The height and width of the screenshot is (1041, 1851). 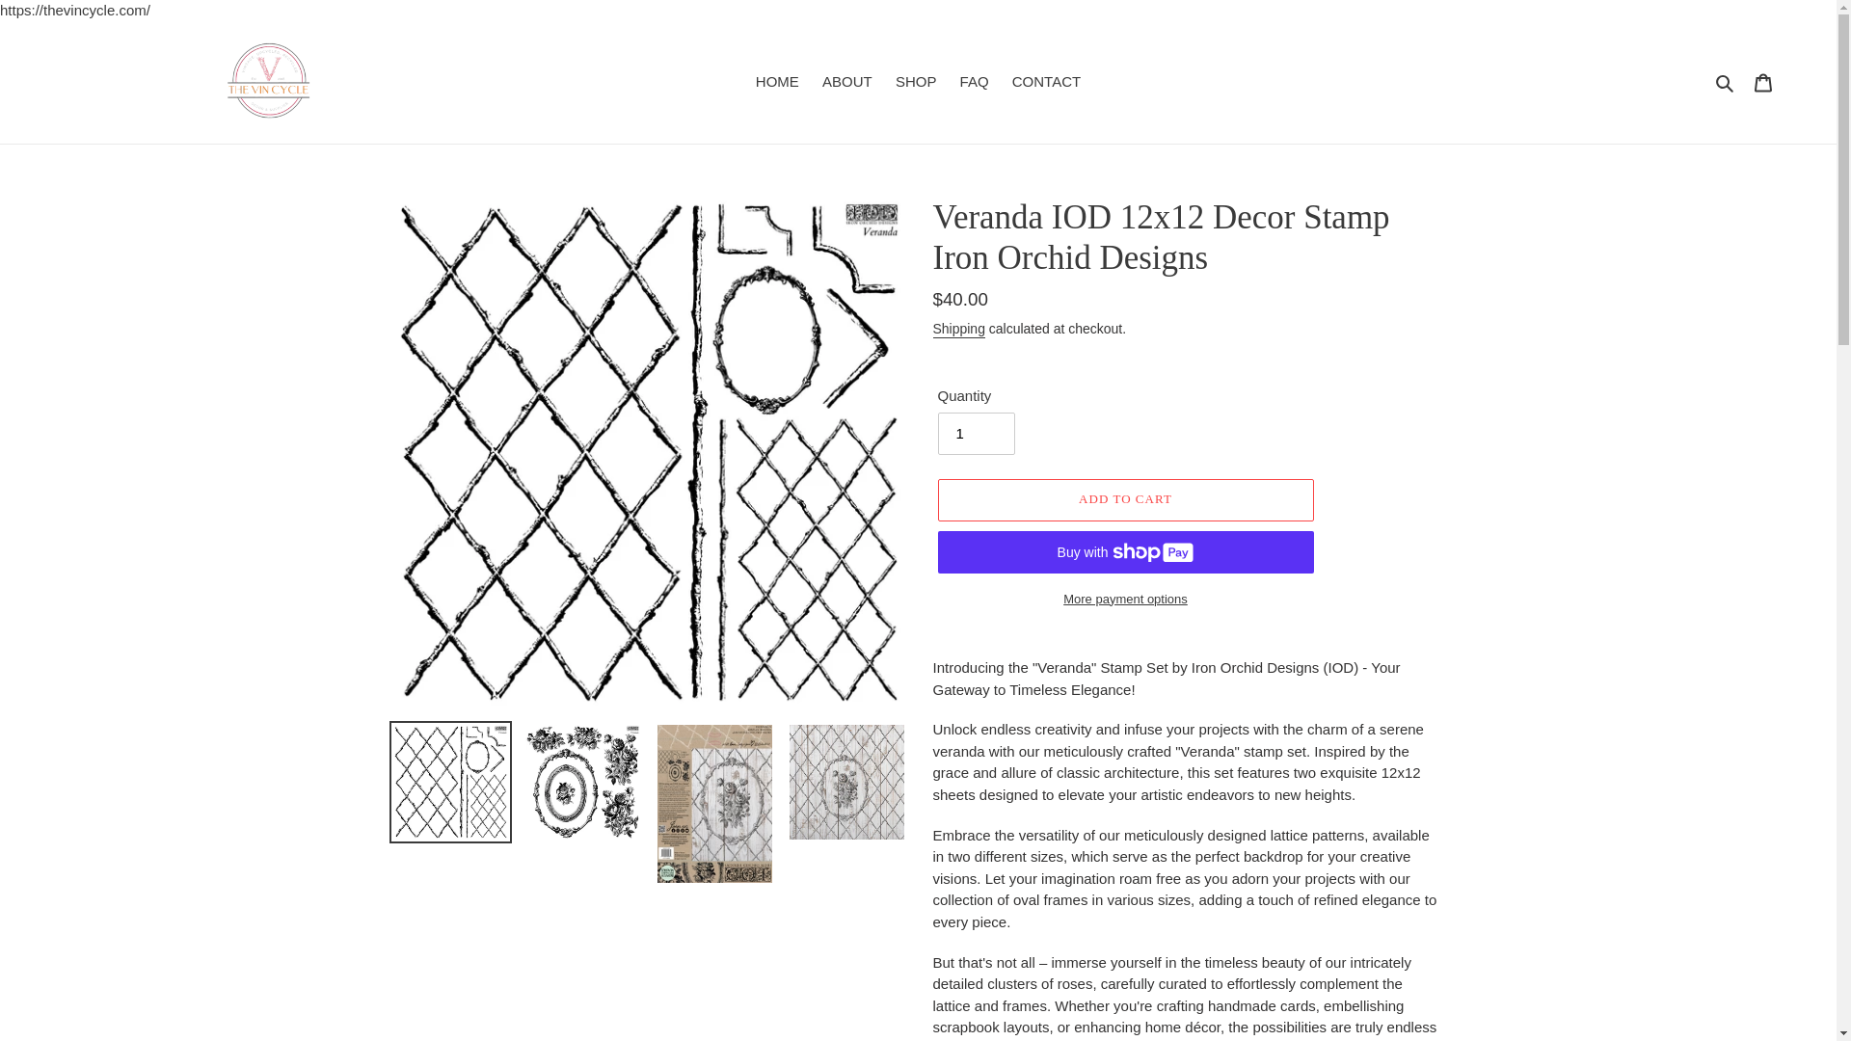 I want to click on FAQ, so click(x=975, y=83).